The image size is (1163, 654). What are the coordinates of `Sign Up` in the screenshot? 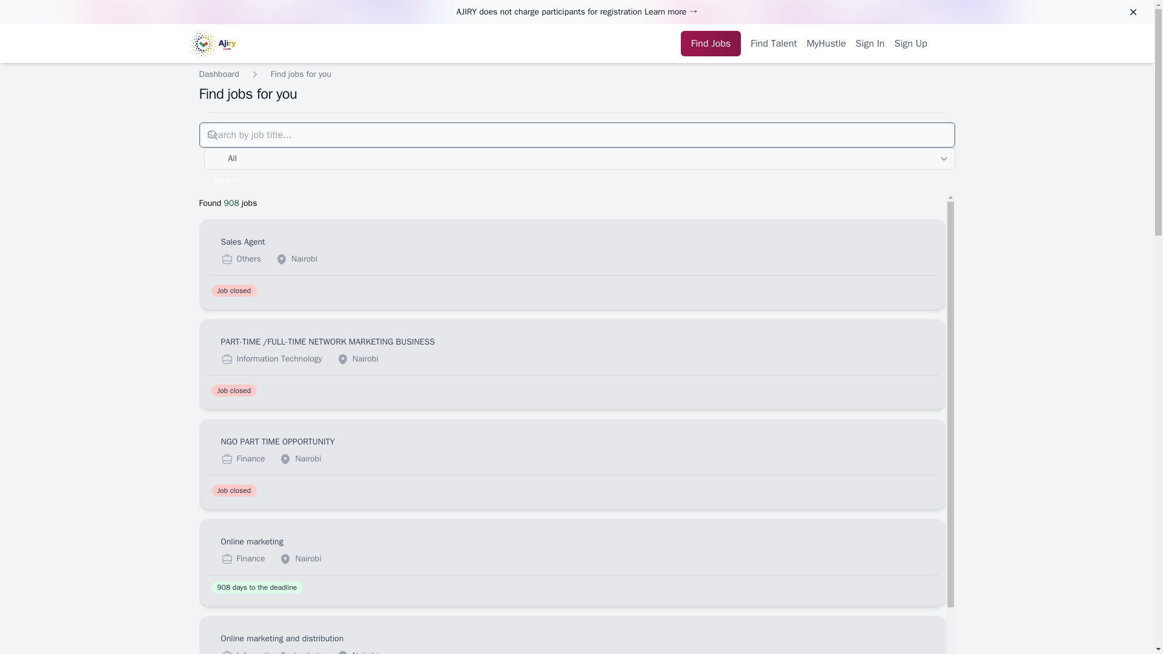 It's located at (910, 44).